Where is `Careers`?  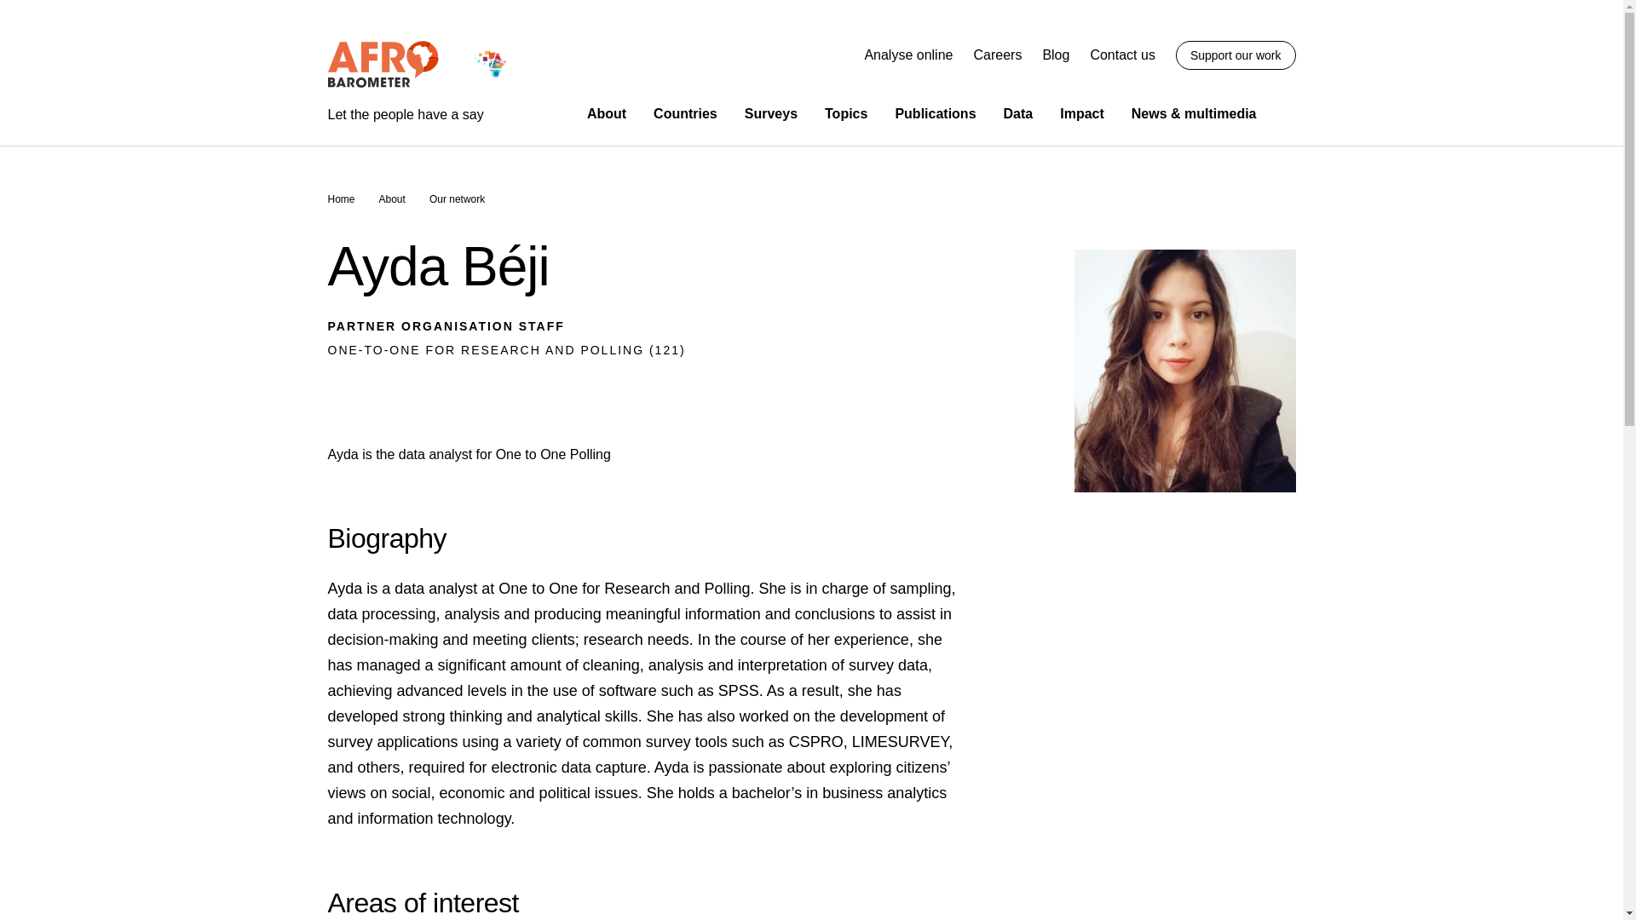 Careers is located at coordinates (997, 55).